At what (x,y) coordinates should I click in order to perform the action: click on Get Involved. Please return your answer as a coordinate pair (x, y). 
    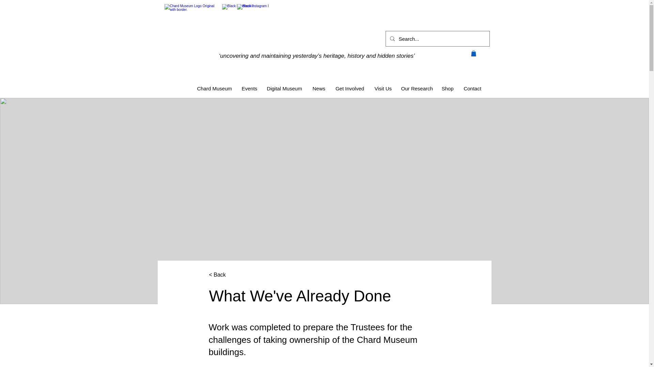
    Looking at the image, I should click on (349, 89).